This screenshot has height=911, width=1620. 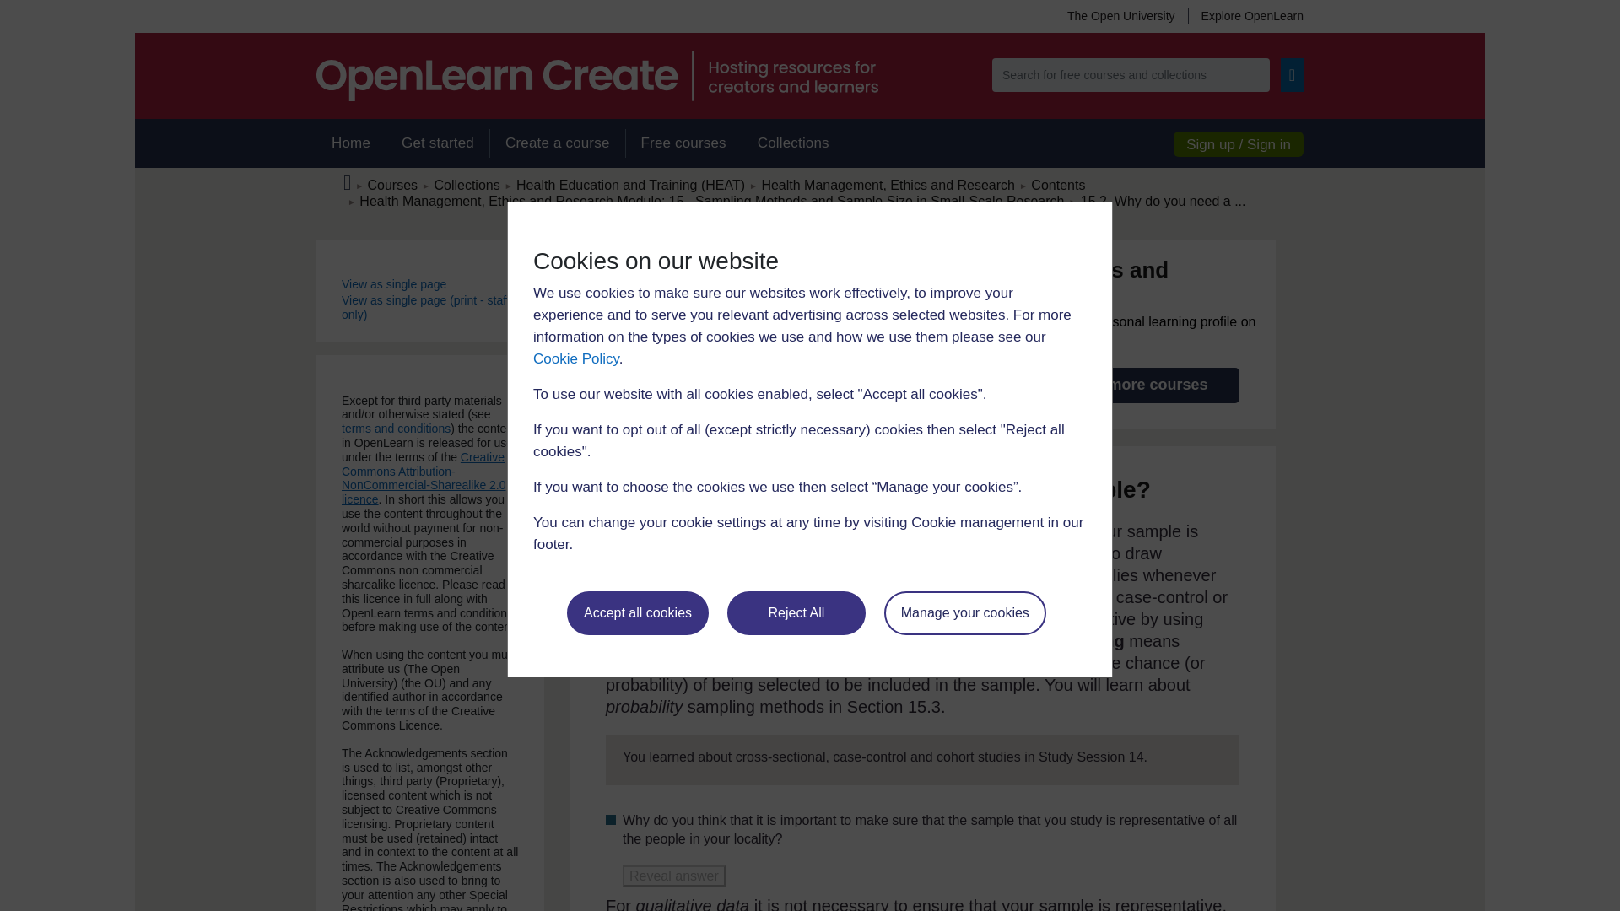 What do you see at coordinates (350, 143) in the screenshot?
I see `Home` at bounding box center [350, 143].